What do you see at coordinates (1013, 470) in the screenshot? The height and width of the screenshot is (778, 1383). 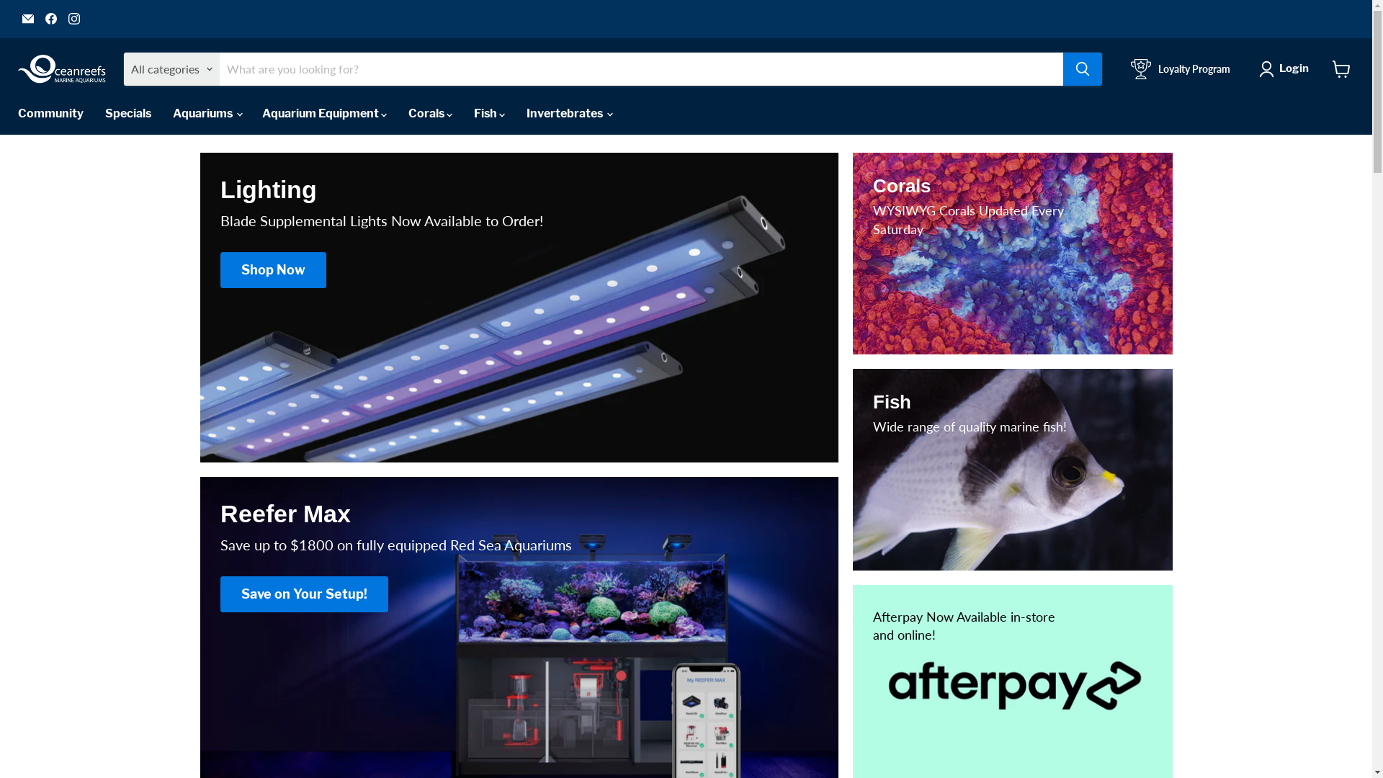 I see `Fish
Wide range of quality marine fish!` at bounding box center [1013, 470].